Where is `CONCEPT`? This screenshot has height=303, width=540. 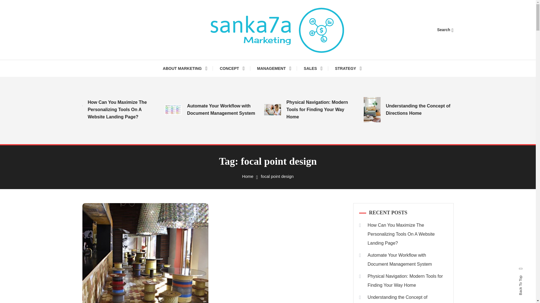 CONCEPT is located at coordinates (232, 68).